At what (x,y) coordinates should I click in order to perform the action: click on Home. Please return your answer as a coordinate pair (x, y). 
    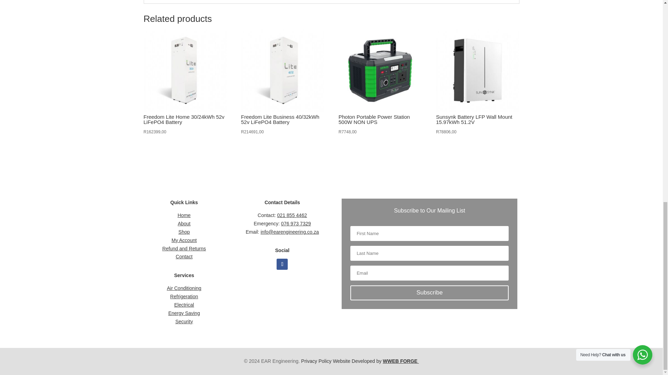
    Looking at the image, I should click on (184, 215).